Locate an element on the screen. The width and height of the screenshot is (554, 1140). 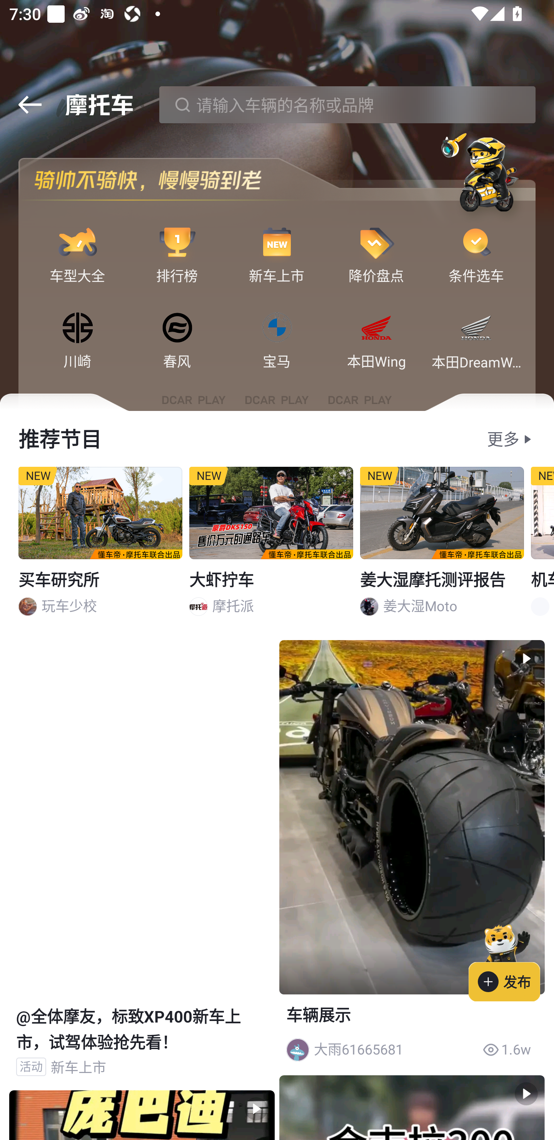
@全体摩友，标致XP400新车上市，试驾体验抢先看！ 活动 新车上市 is located at coordinates (142, 864).